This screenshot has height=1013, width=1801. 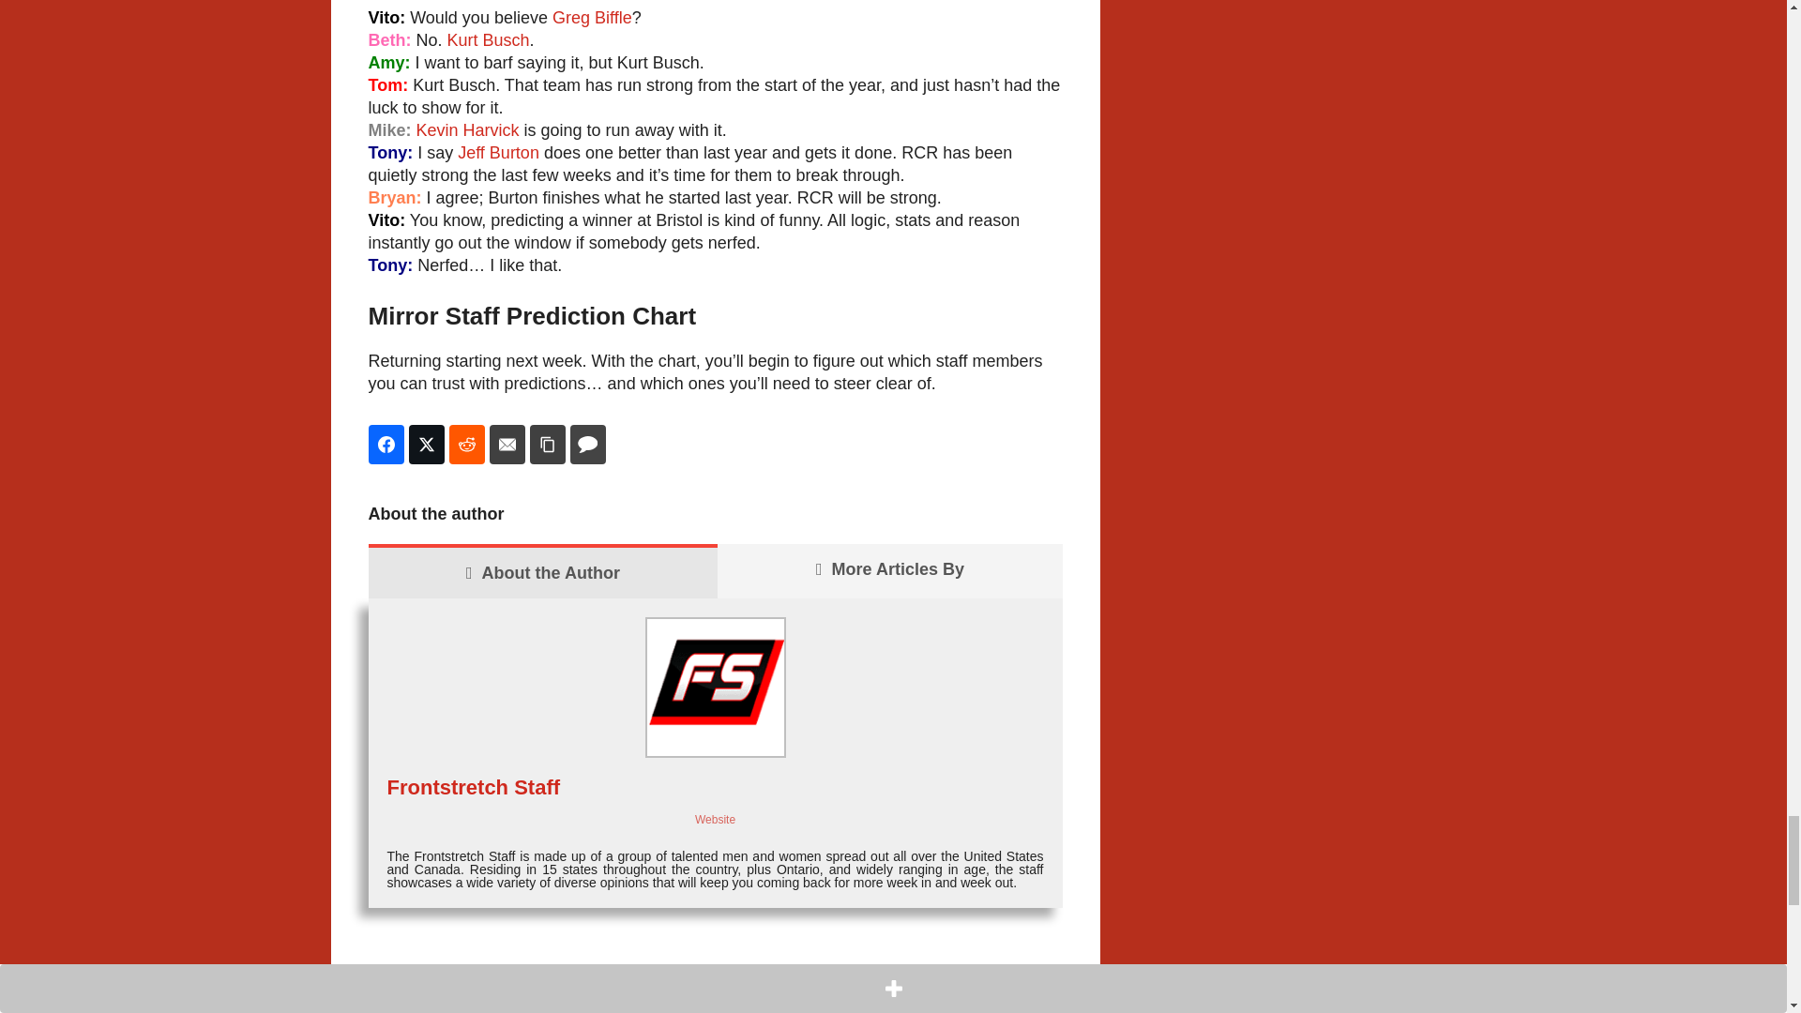 What do you see at coordinates (467, 129) in the screenshot?
I see `Kevin Harvick` at bounding box center [467, 129].